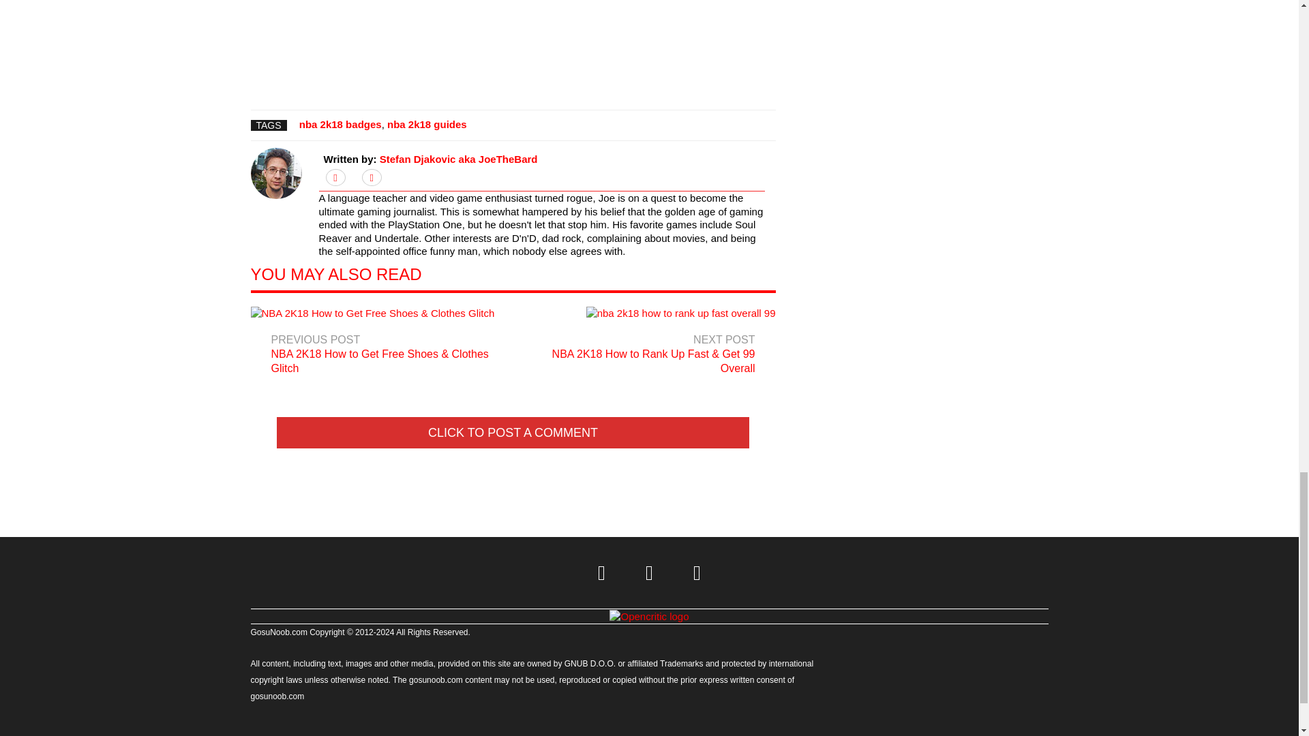 This screenshot has height=736, width=1309. I want to click on Contact author, so click(372, 177).